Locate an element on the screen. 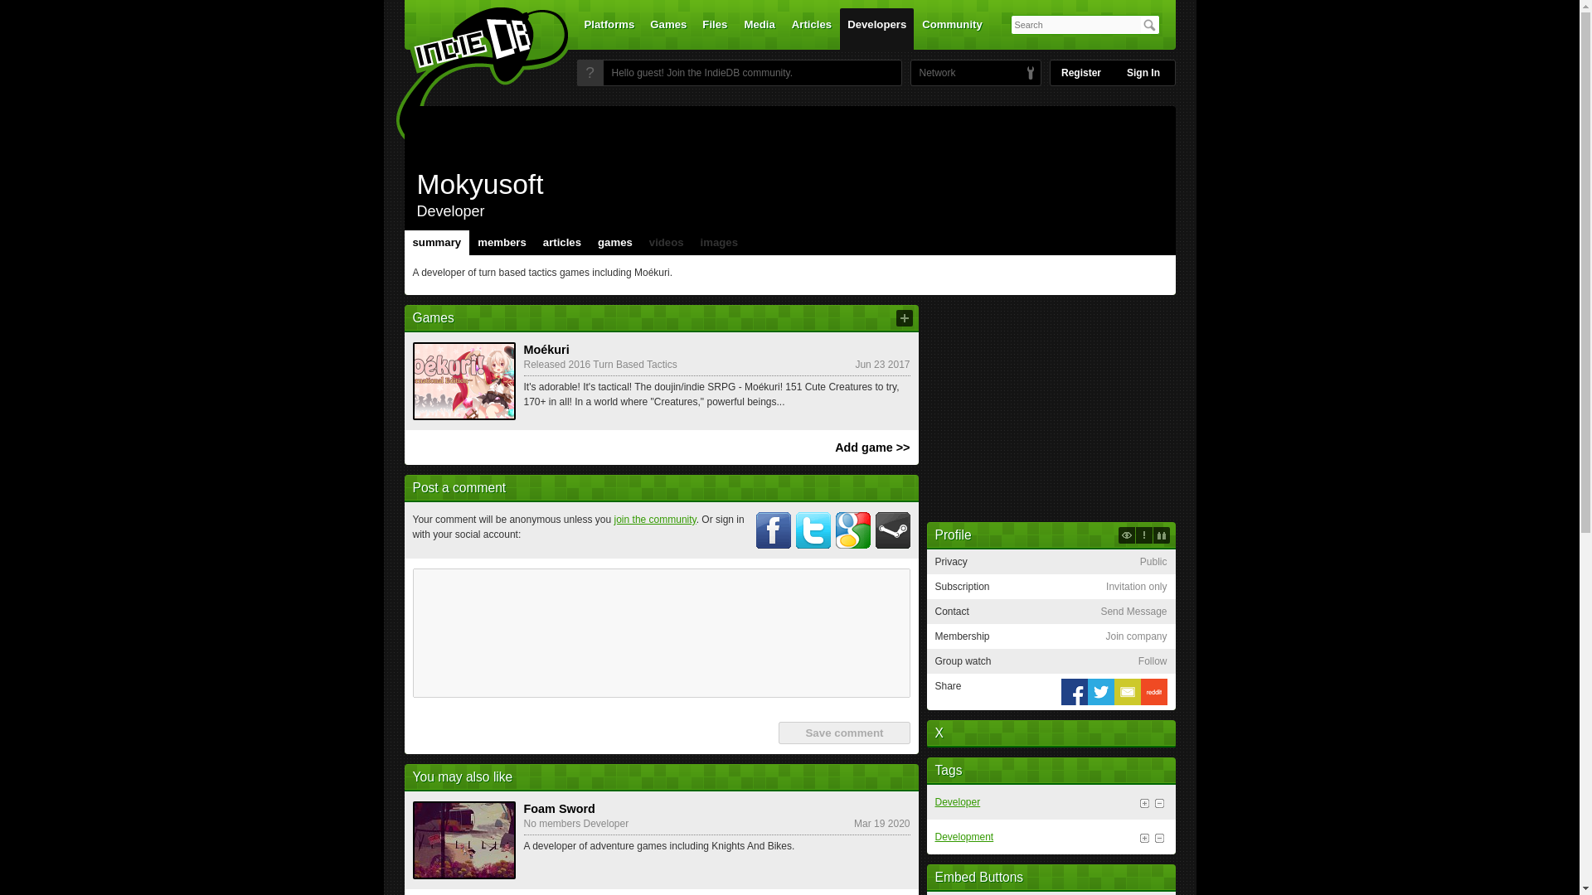  DBolical is located at coordinates (933, 73).